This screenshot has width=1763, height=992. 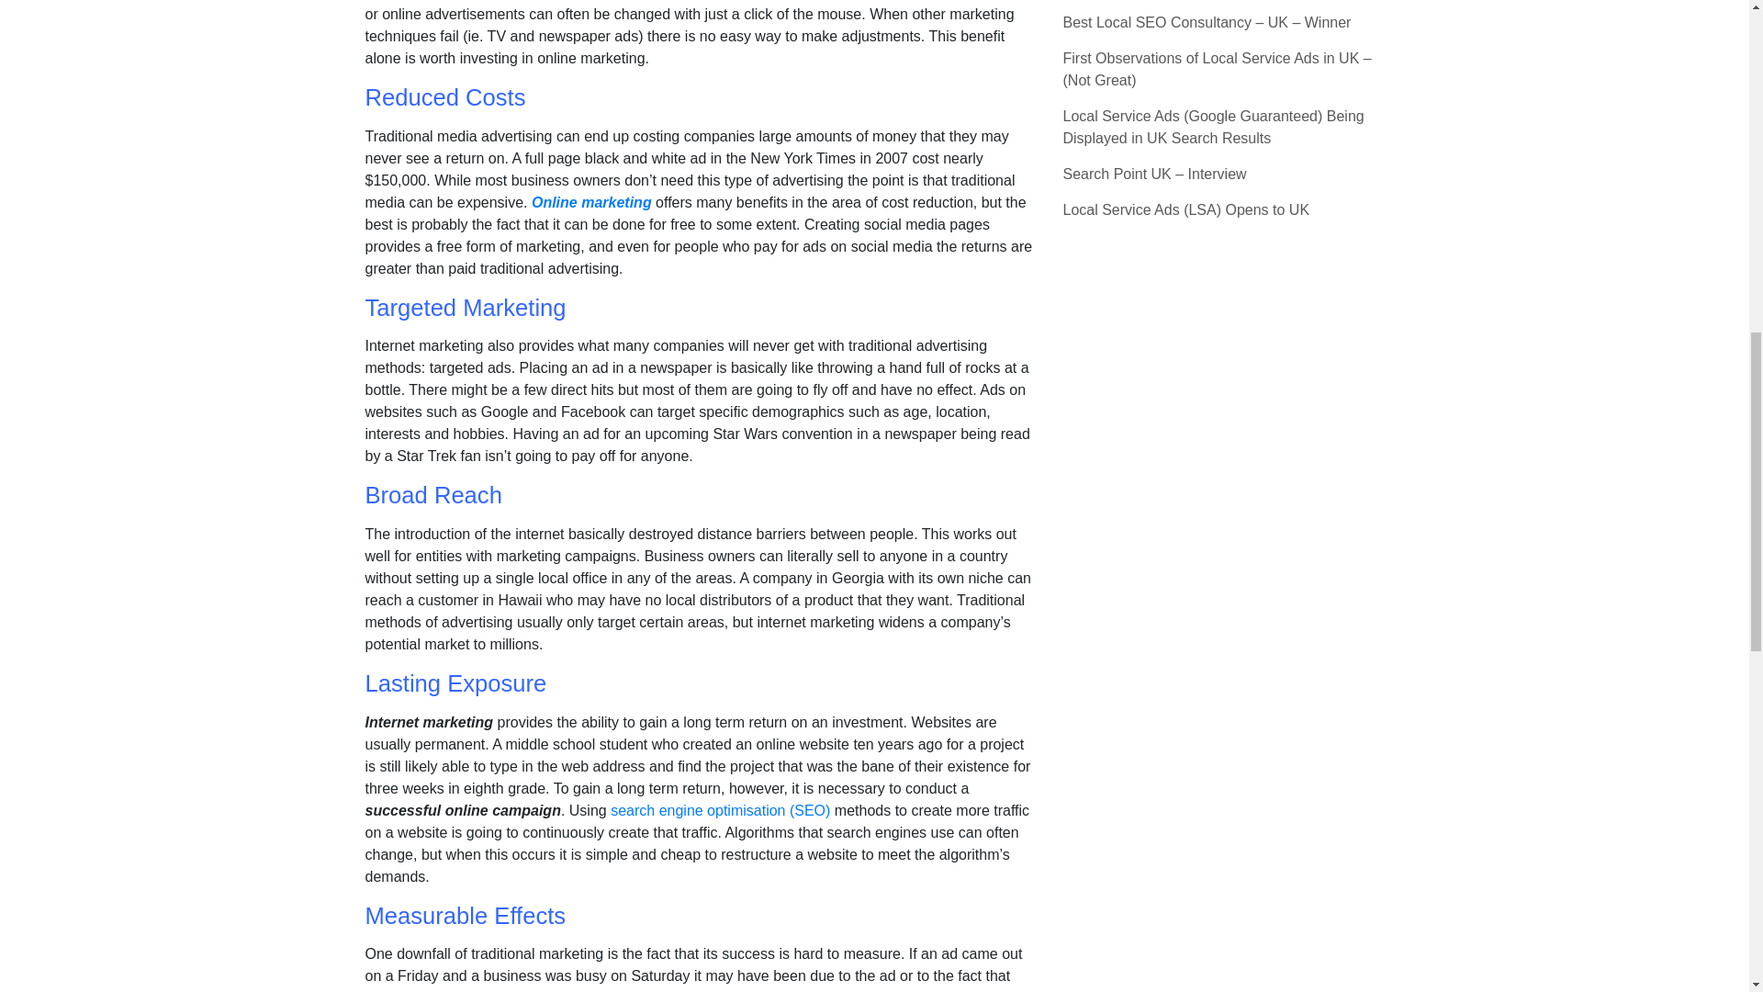 What do you see at coordinates (593, 202) in the screenshot?
I see `Online marketing` at bounding box center [593, 202].